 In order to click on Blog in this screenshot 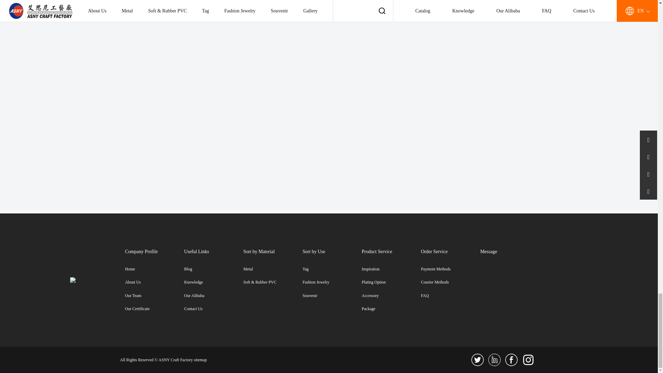, I will do `click(213, 269)`.